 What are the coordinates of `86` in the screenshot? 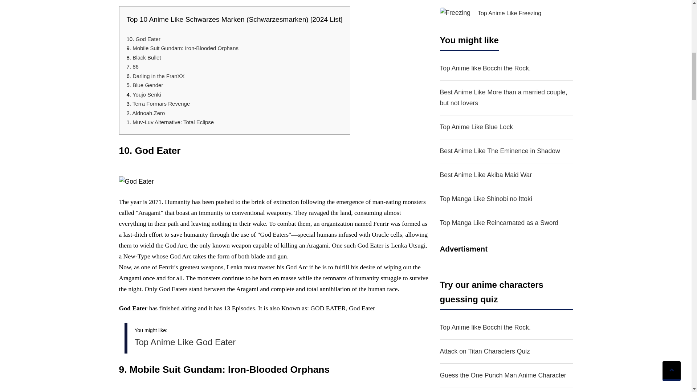 It's located at (135, 66).